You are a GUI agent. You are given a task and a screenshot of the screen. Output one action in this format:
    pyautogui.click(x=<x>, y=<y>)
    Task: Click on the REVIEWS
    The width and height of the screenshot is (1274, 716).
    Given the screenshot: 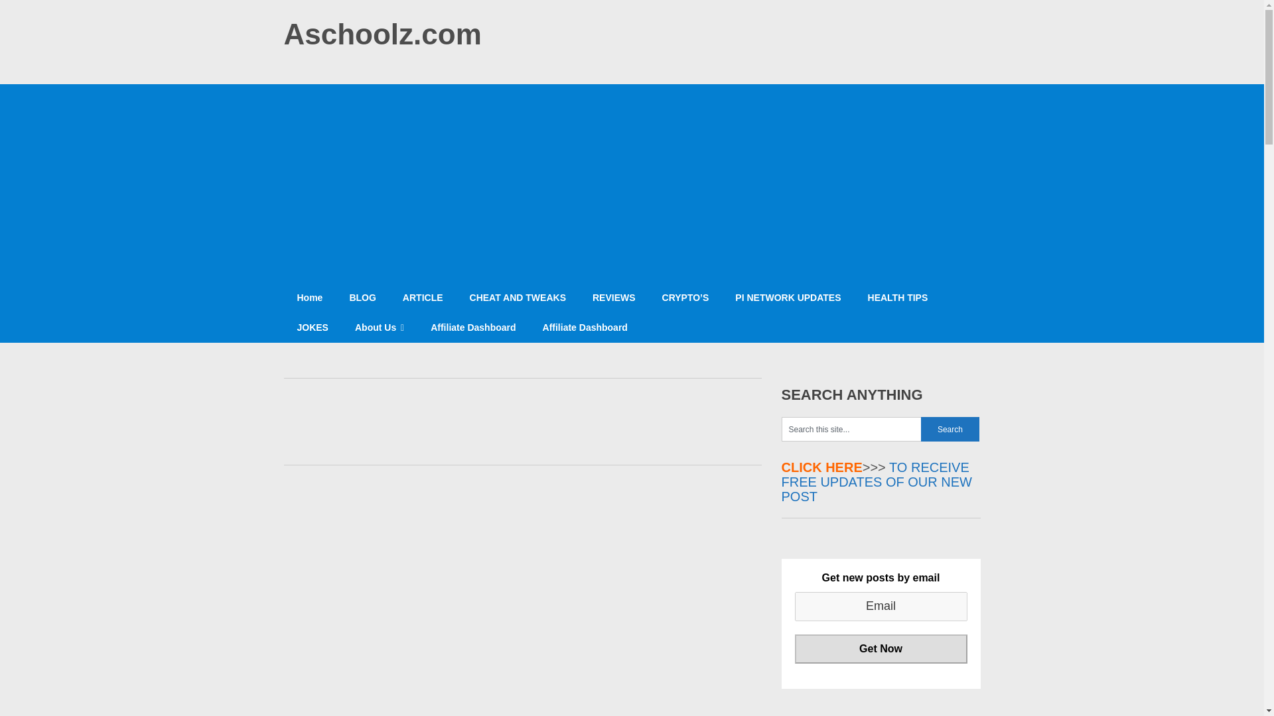 What is the action you would take?
    pyautogui.click(x=614, y=297)
    